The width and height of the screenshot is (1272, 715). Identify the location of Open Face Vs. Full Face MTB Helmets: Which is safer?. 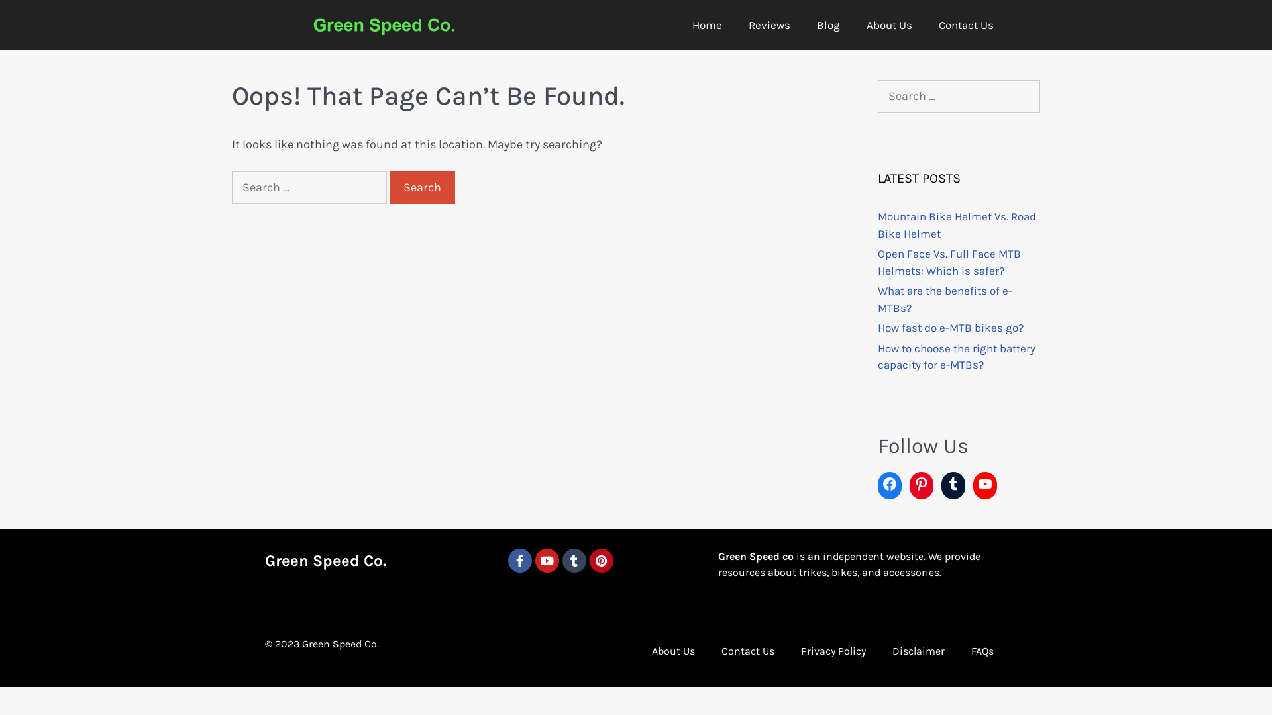
(949, 262).